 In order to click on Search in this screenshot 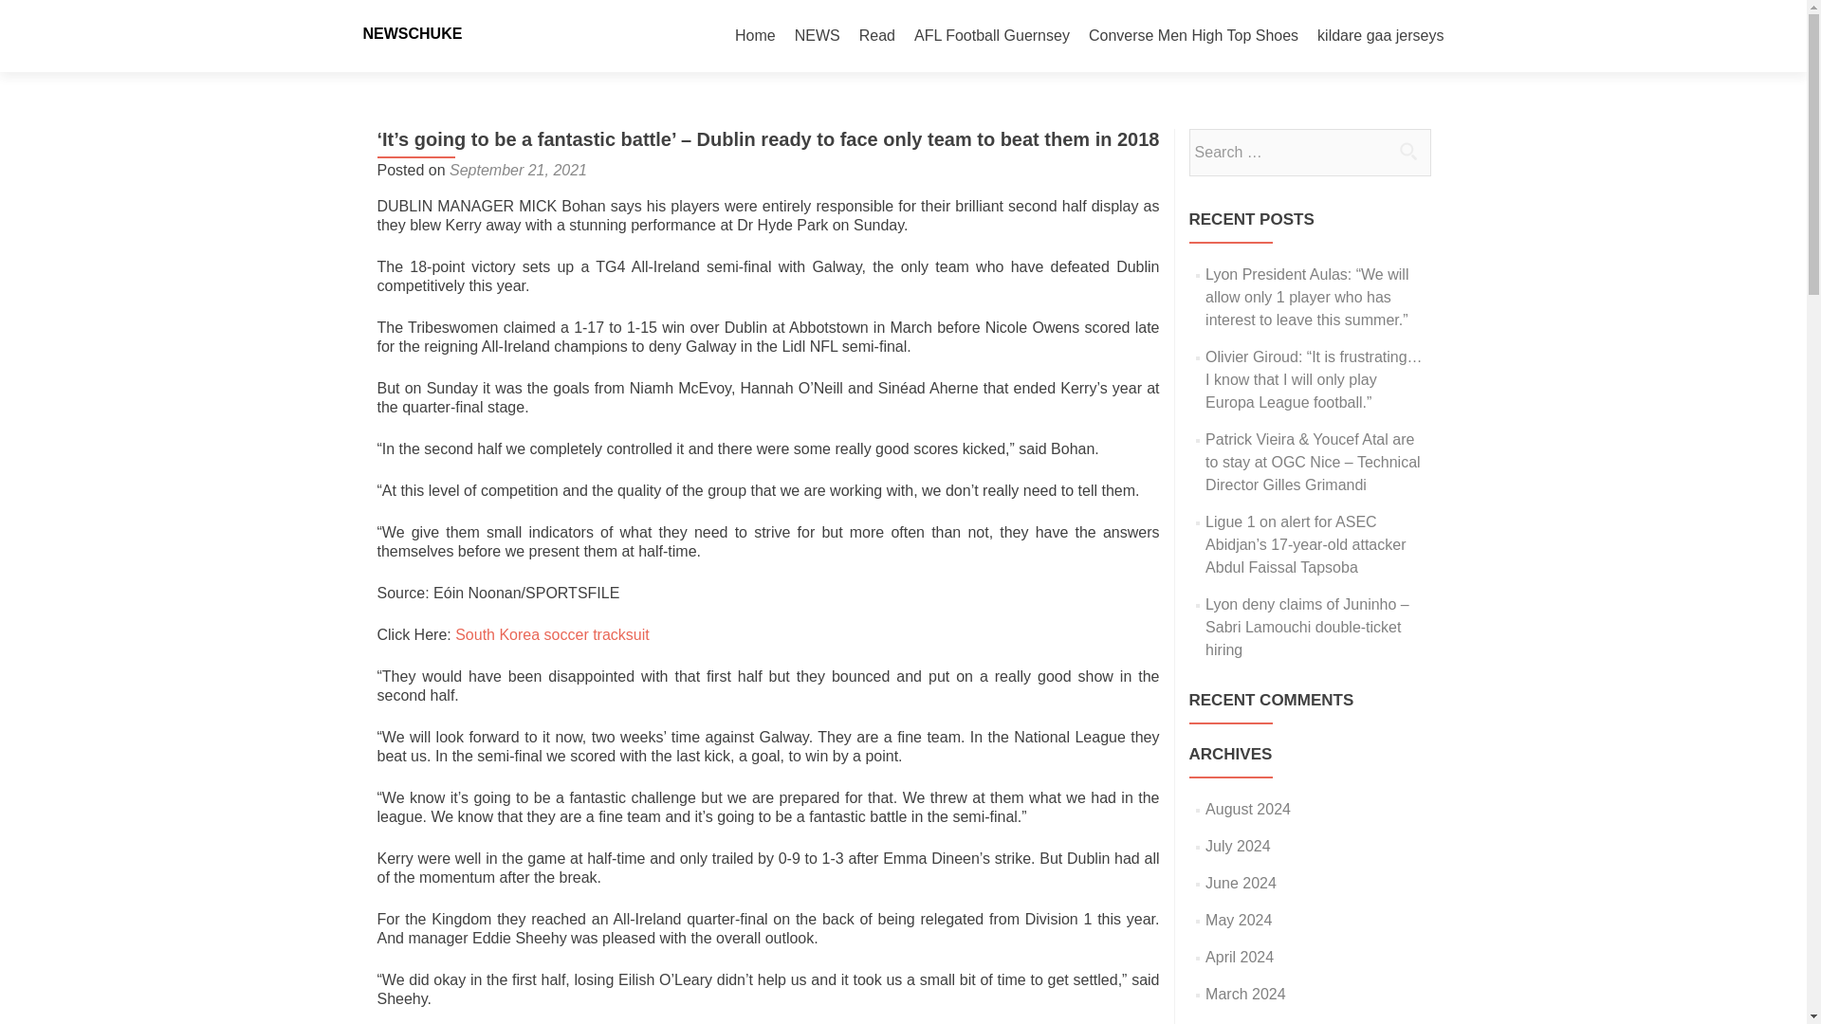, I will do `click(1407, 151)`.